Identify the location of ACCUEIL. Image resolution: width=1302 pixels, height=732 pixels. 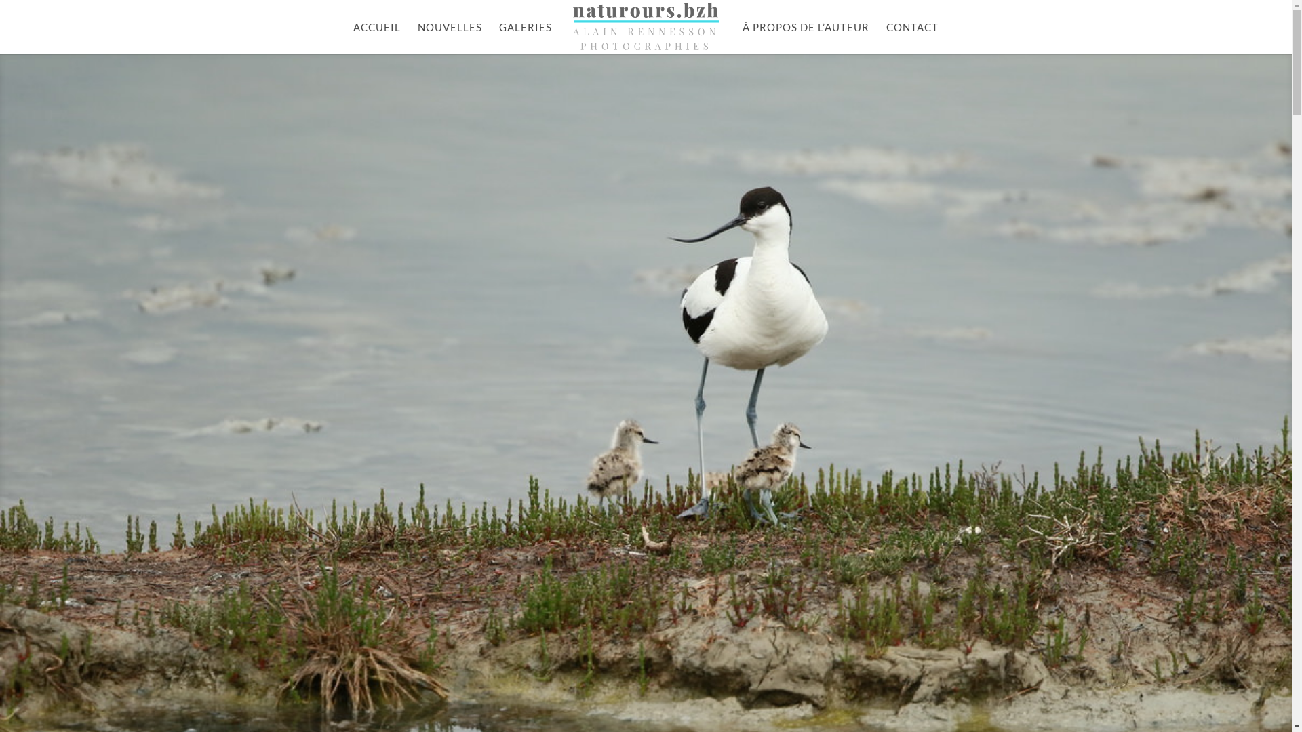
(377, 38).